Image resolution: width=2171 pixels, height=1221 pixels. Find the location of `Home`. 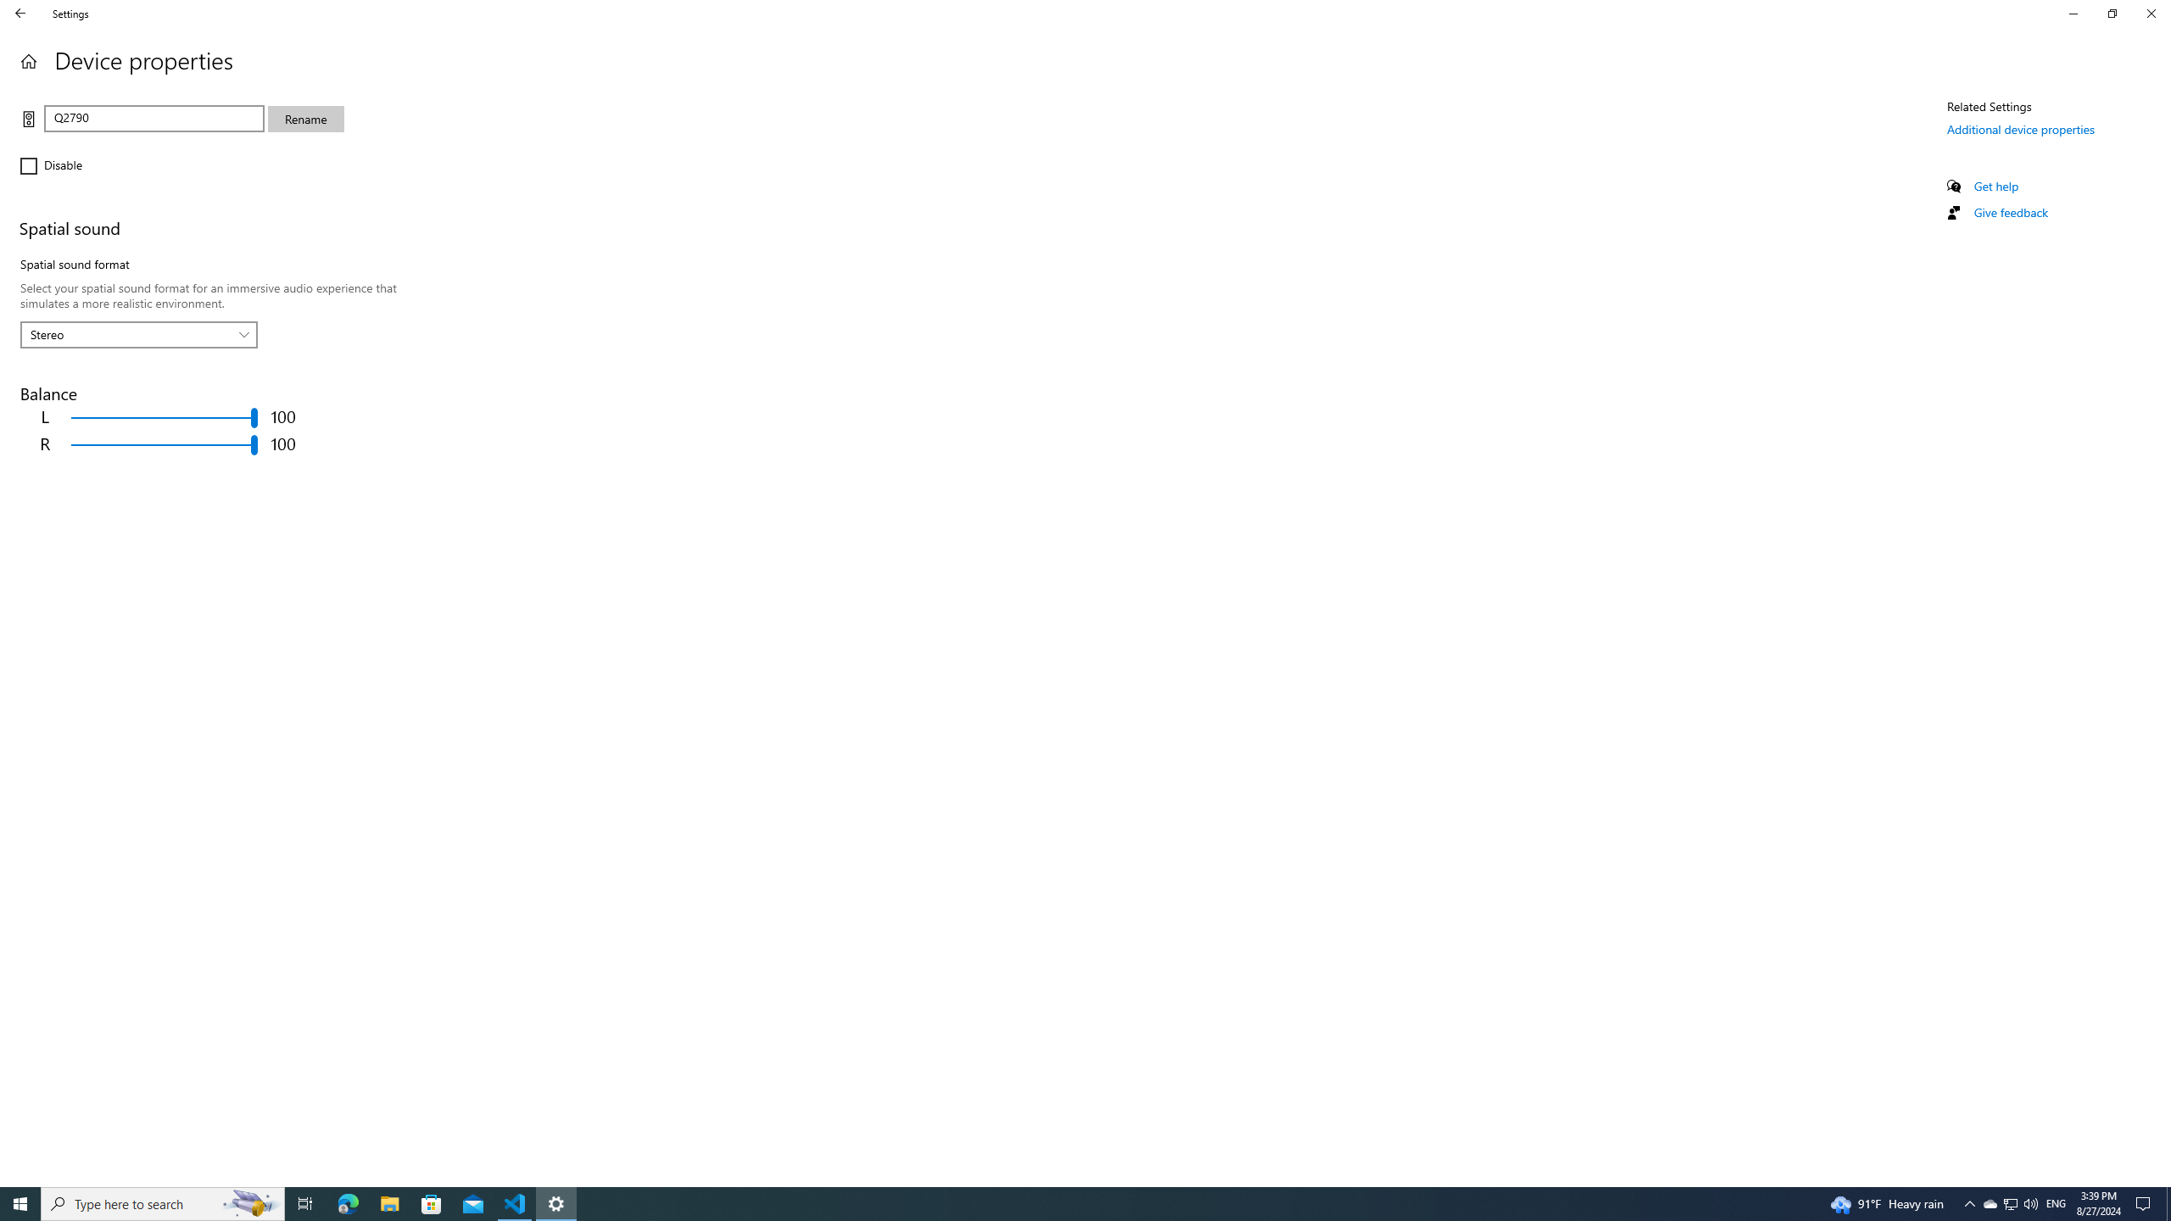

Home is located at coordinates (29, 61).